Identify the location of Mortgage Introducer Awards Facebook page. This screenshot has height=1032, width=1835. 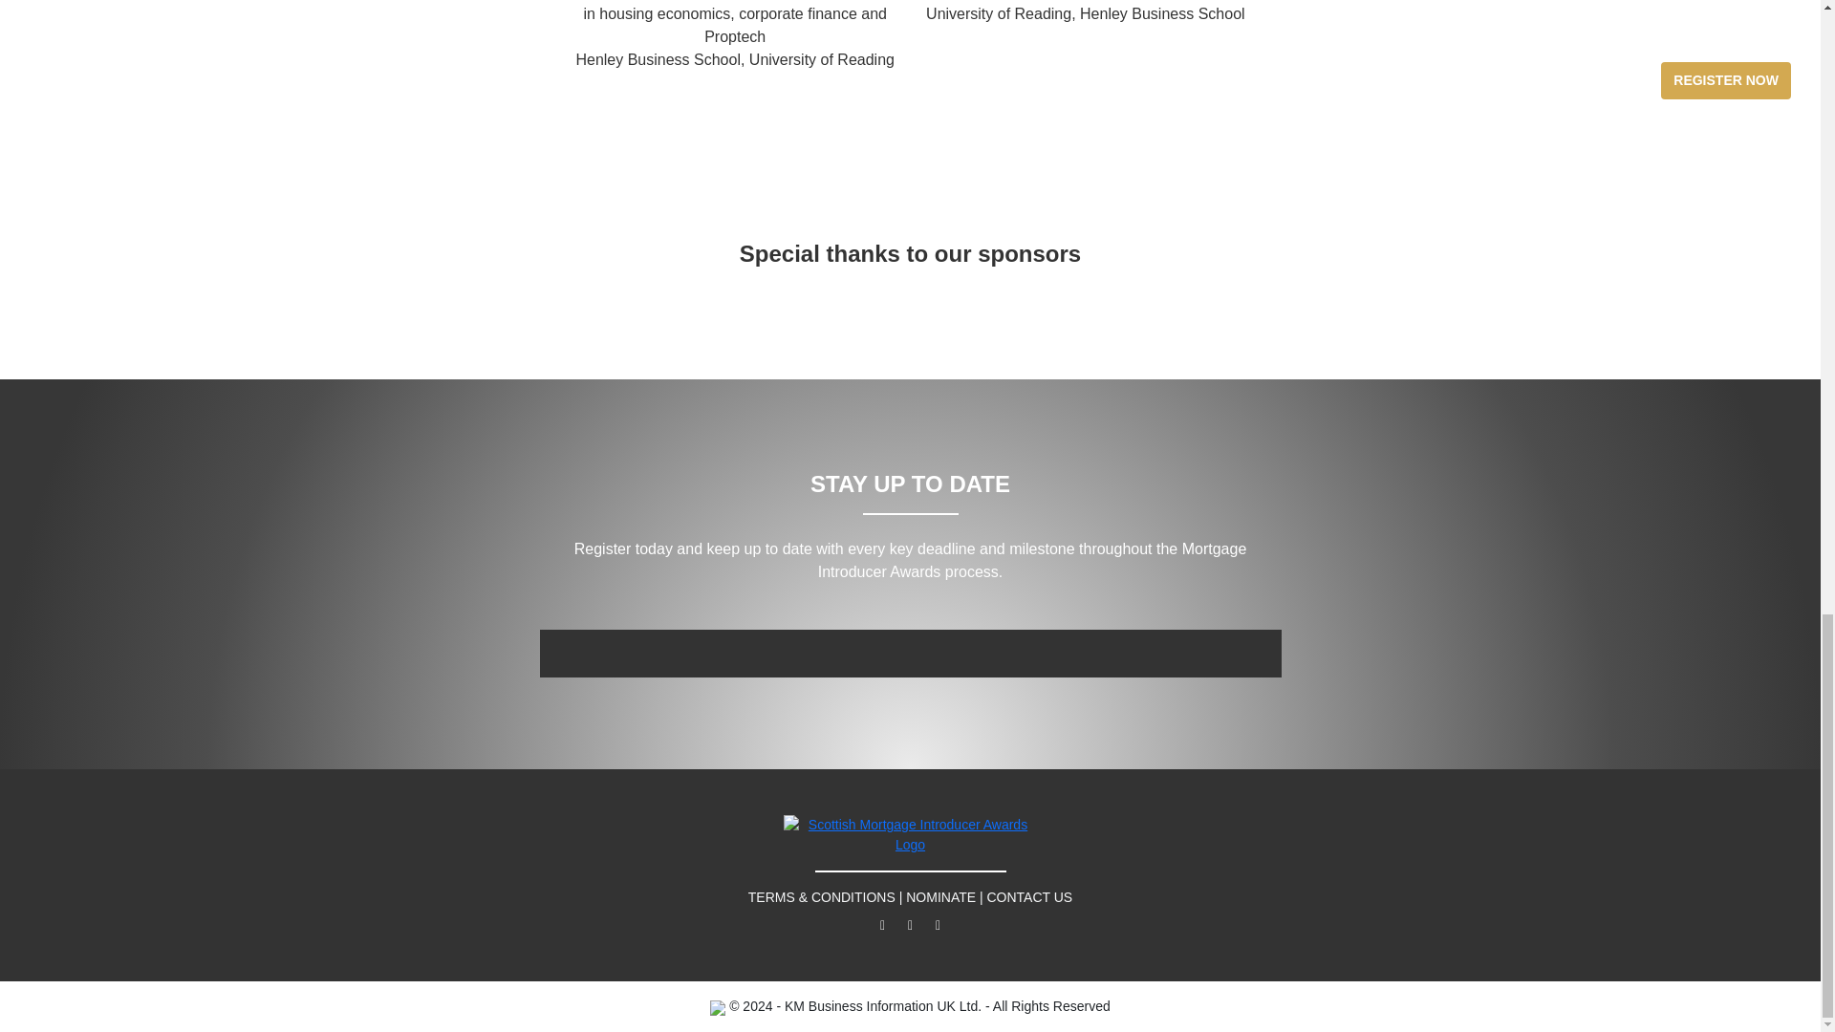
(910, 925).